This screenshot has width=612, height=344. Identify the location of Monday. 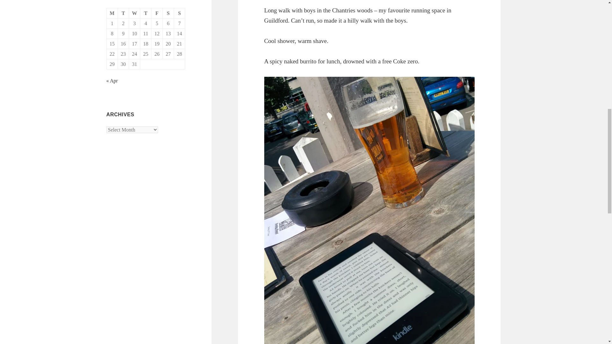
(112, 13).